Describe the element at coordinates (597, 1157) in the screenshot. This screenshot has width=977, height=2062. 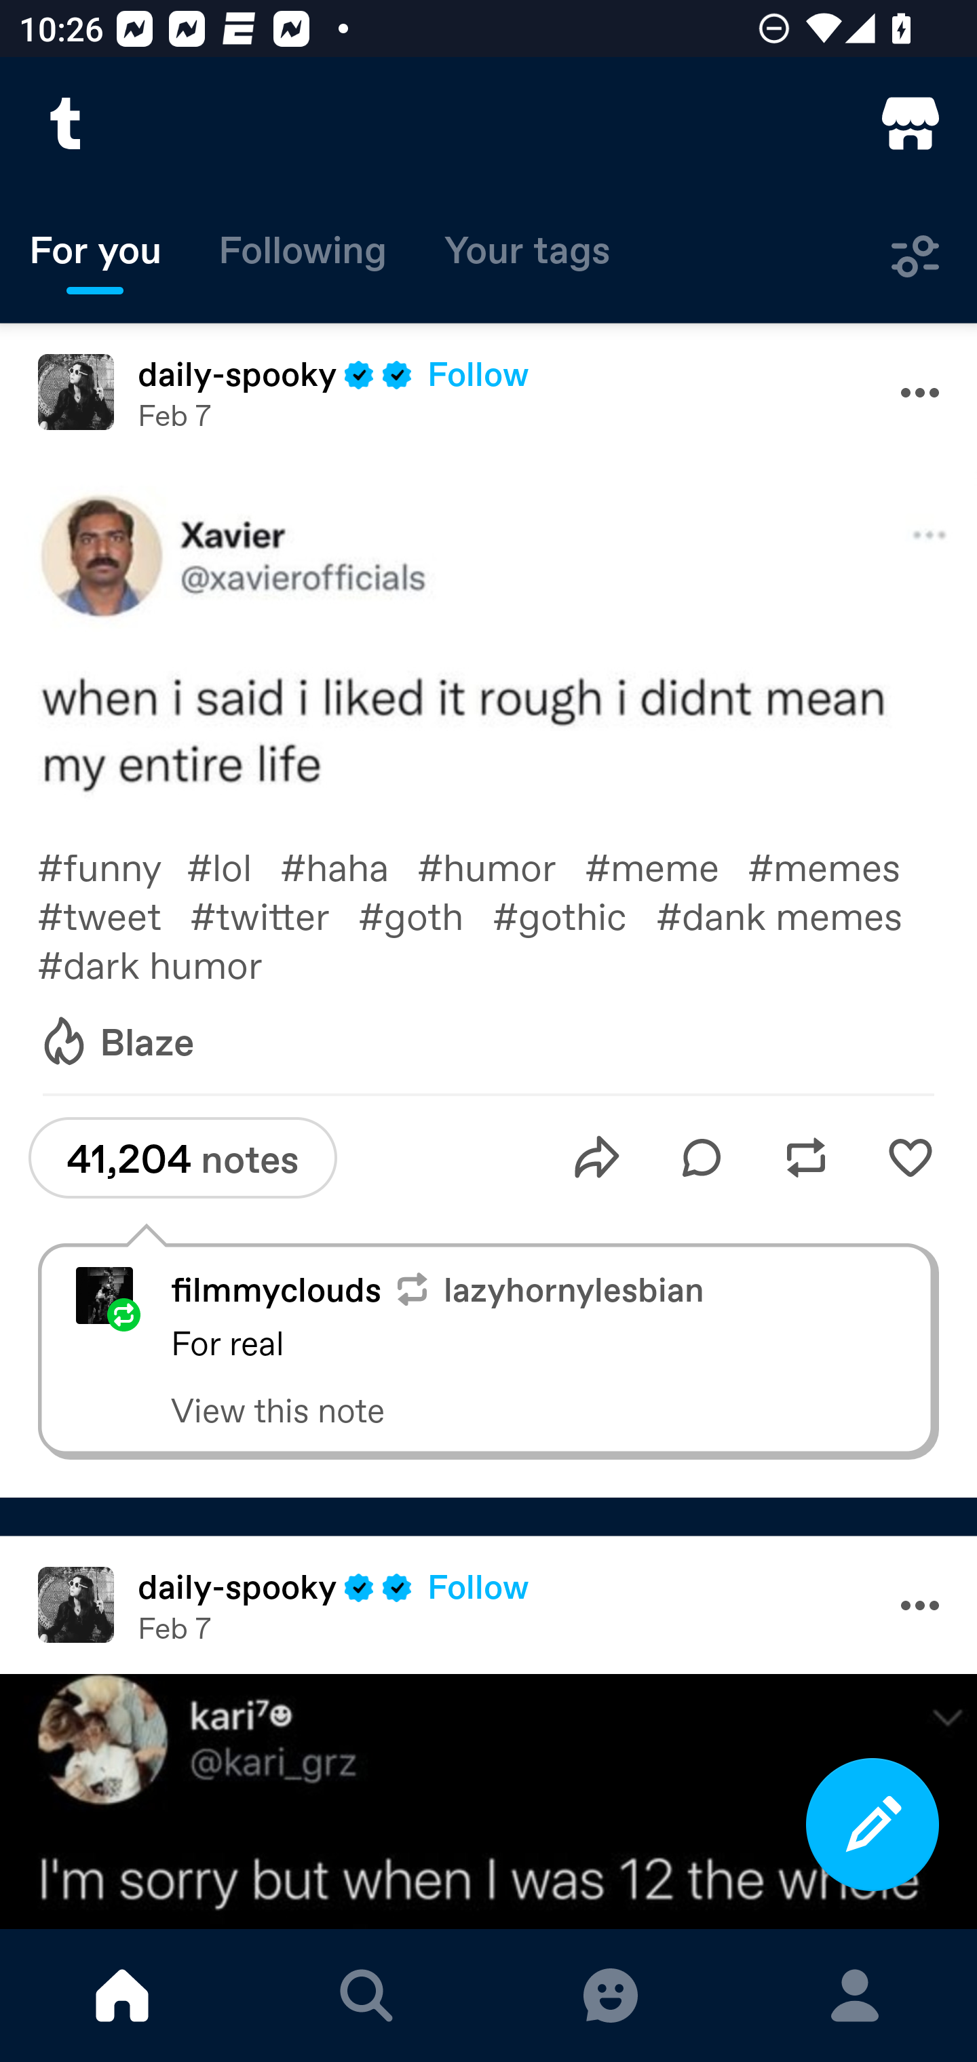
I see `Share post to message` at that location.